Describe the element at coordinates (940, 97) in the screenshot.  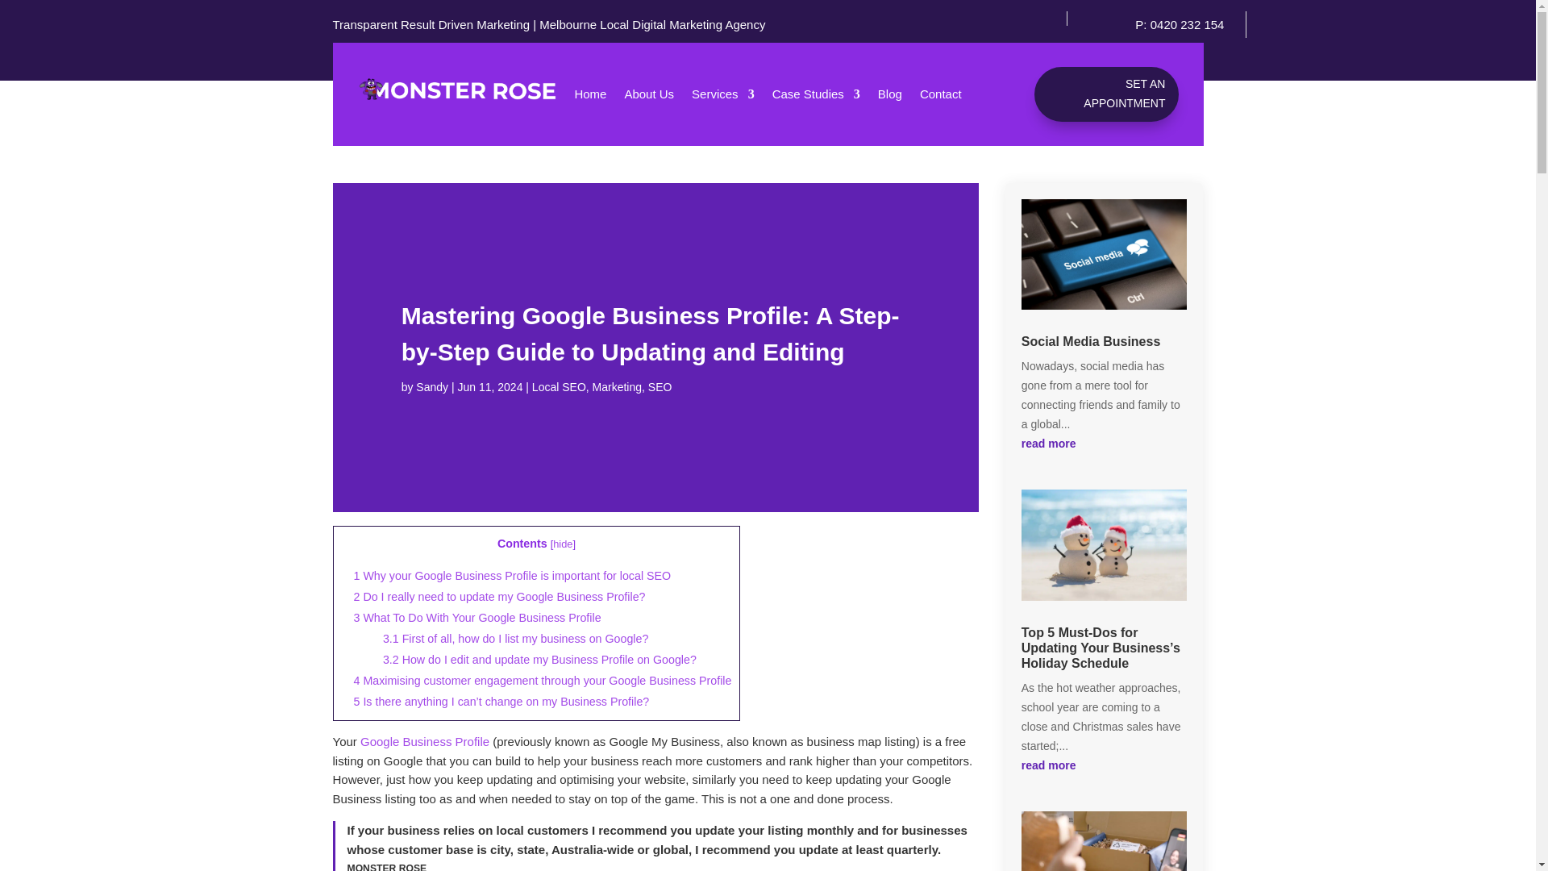
I see `Contact` at that location.